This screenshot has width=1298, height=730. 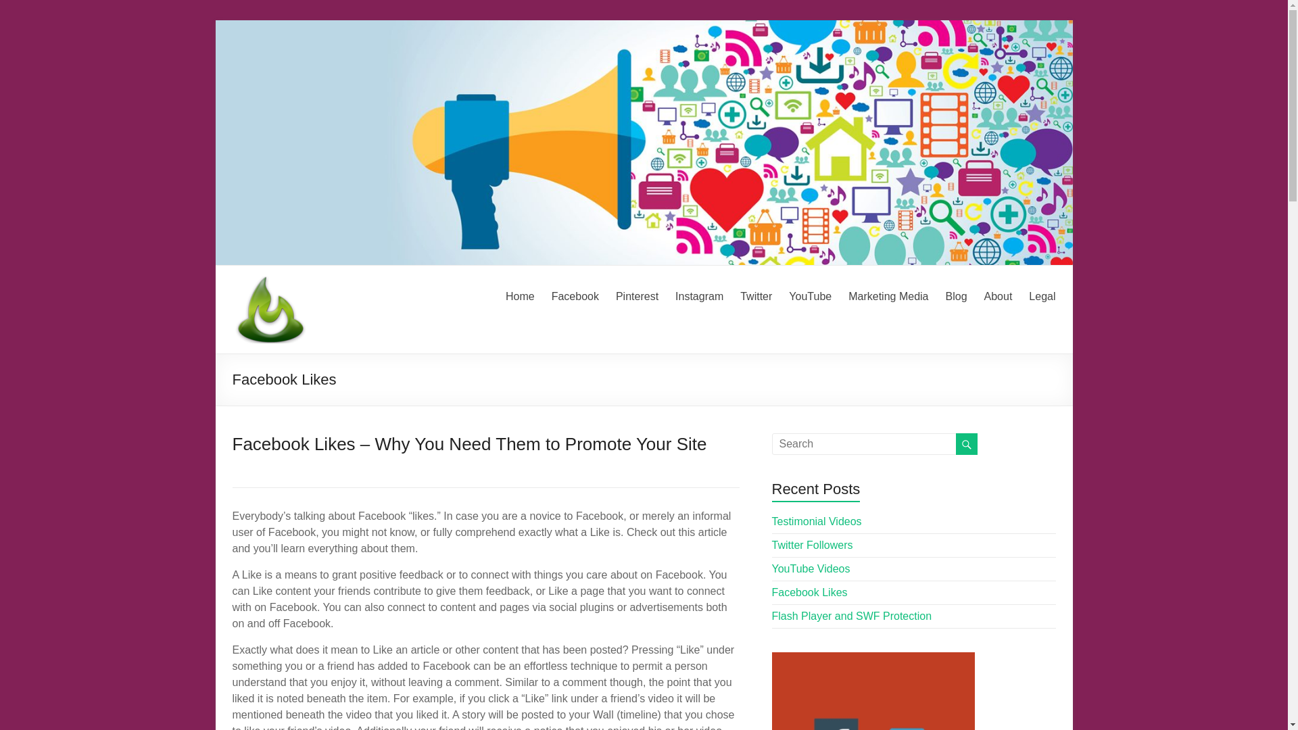 I want to click on Blog, so click(x=956, y=295).